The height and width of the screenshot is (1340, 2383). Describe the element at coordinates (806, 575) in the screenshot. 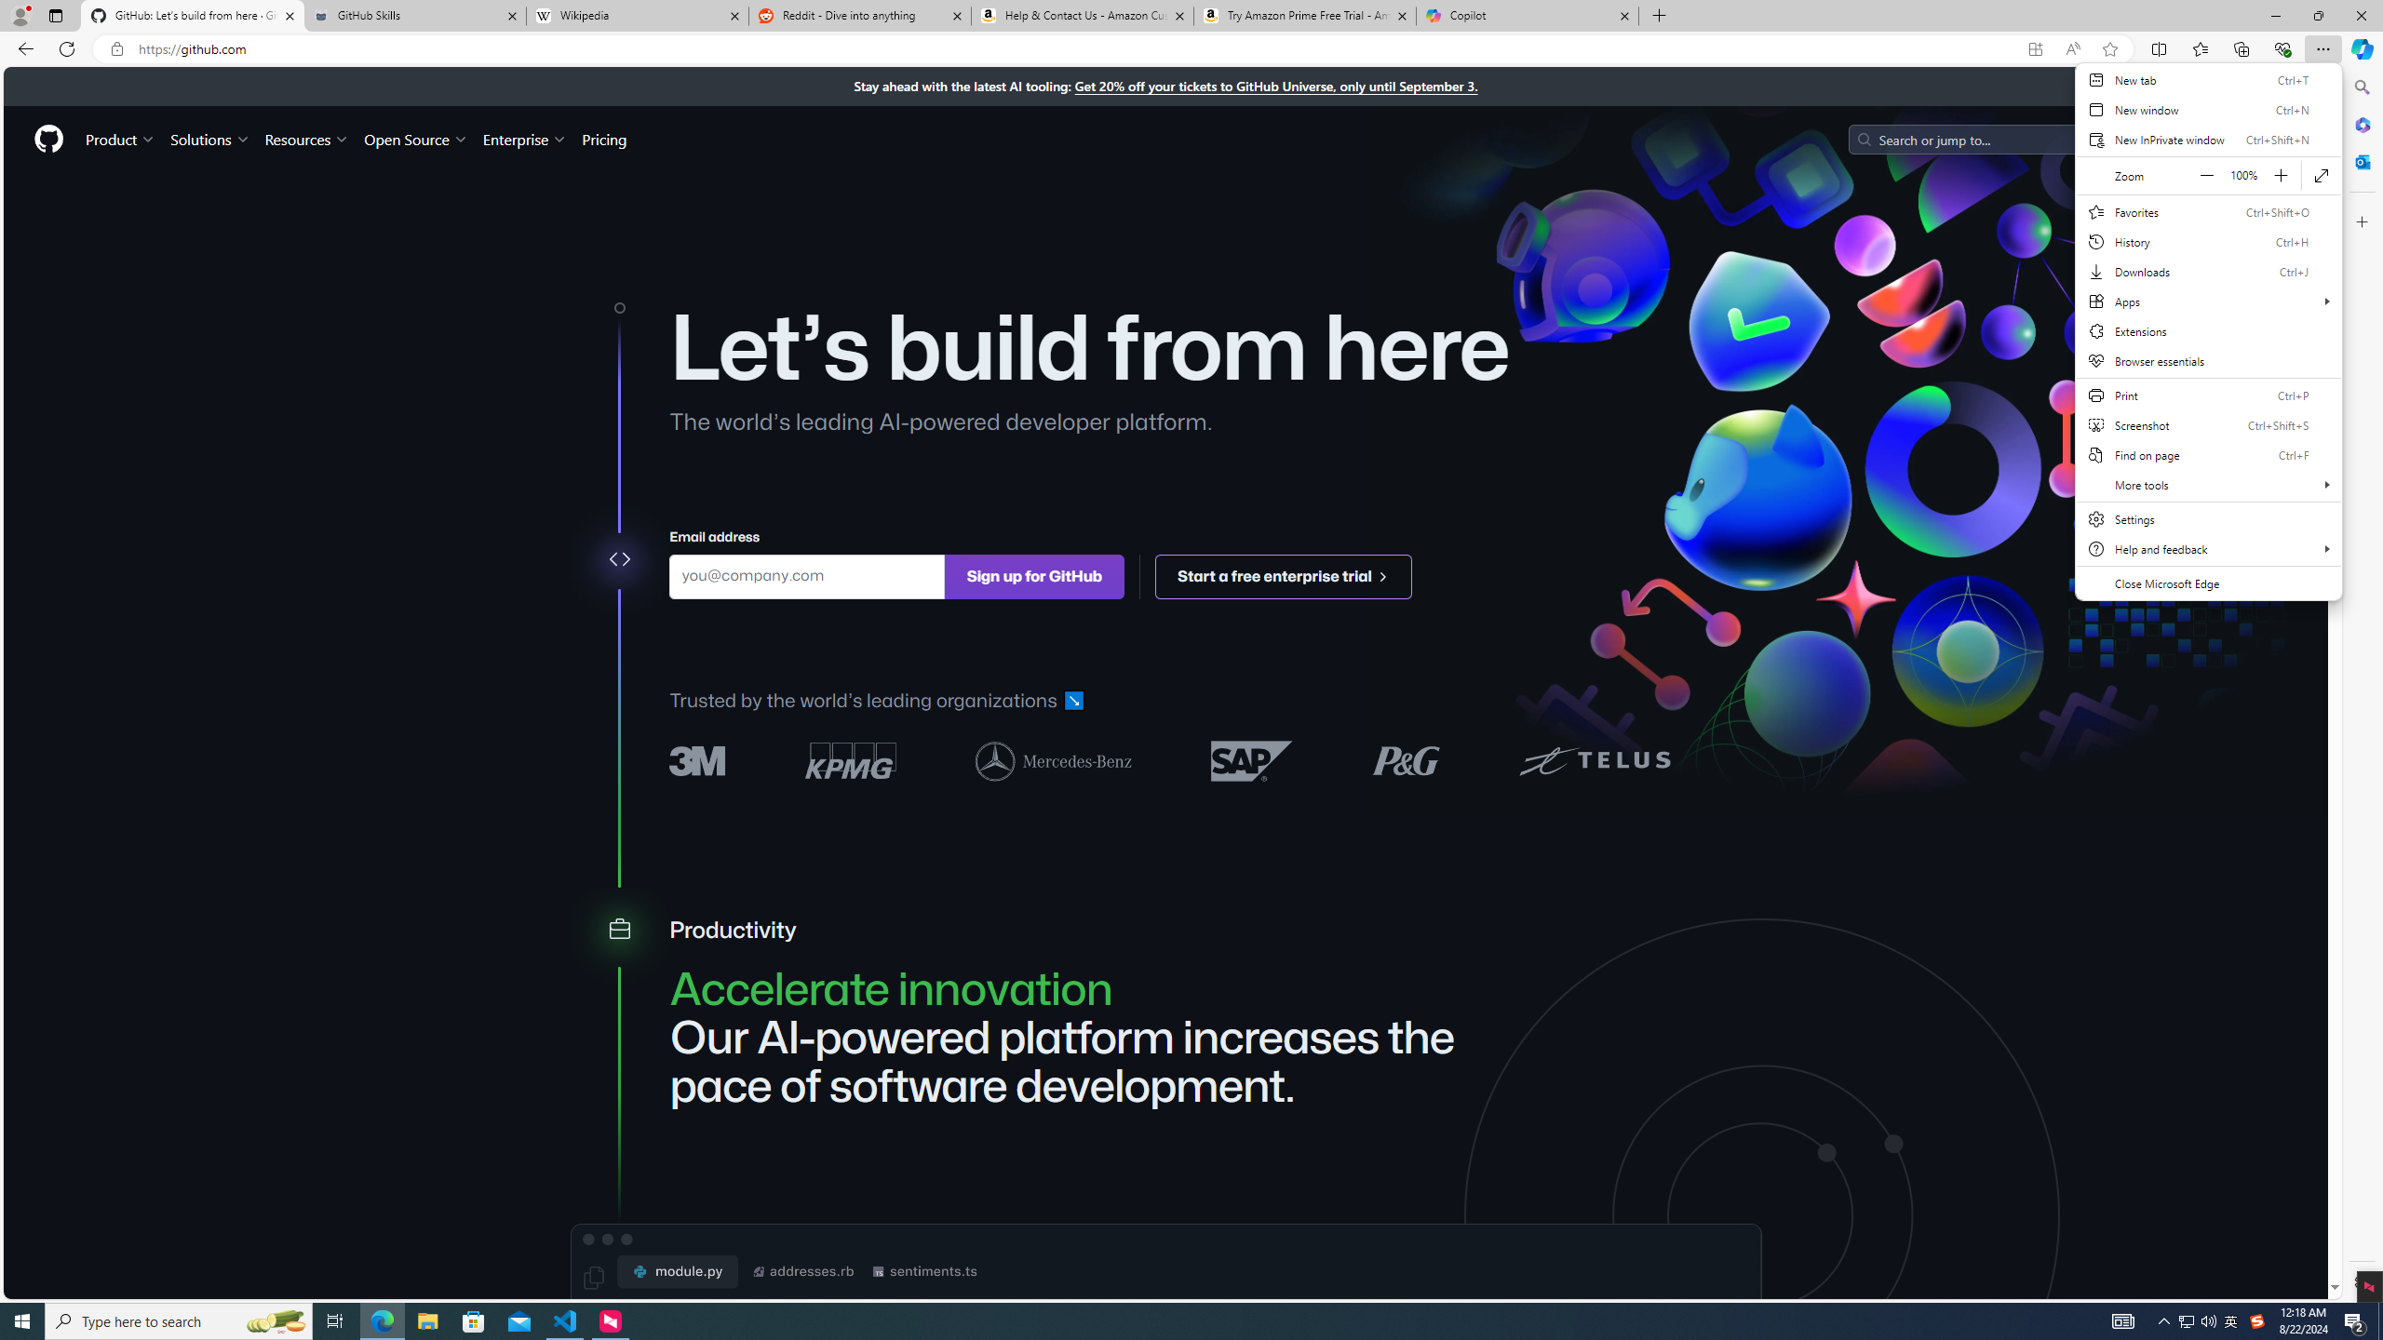

I see `Email address` at that location.